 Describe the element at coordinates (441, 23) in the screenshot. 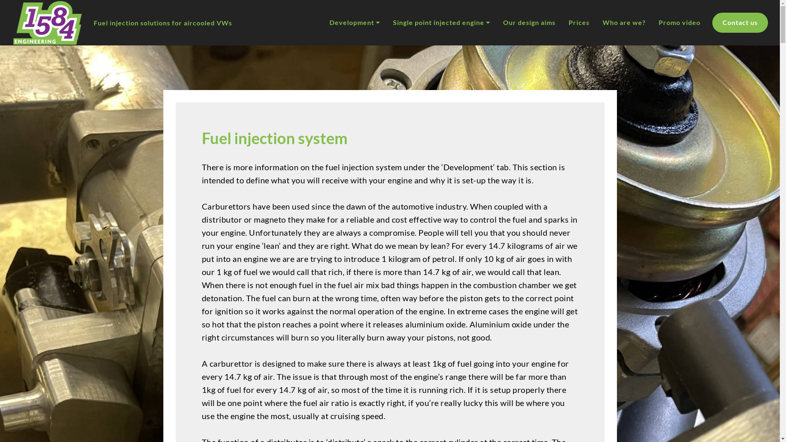

I see `Single point injected engine` at that location.